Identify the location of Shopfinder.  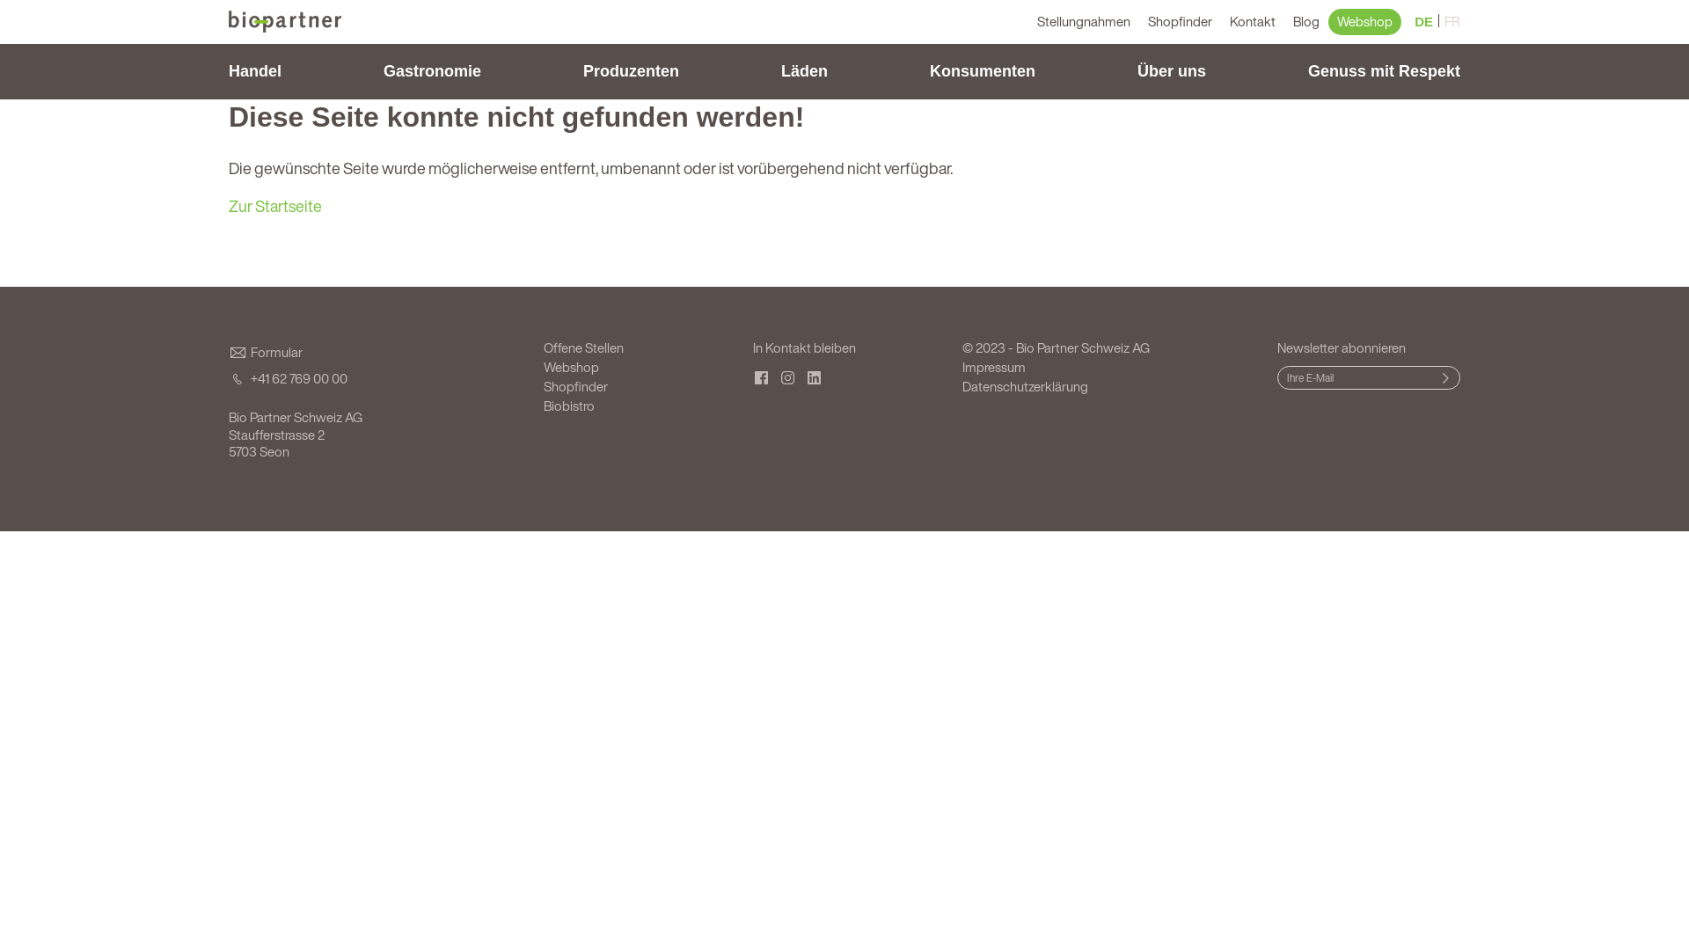
(575, 386).